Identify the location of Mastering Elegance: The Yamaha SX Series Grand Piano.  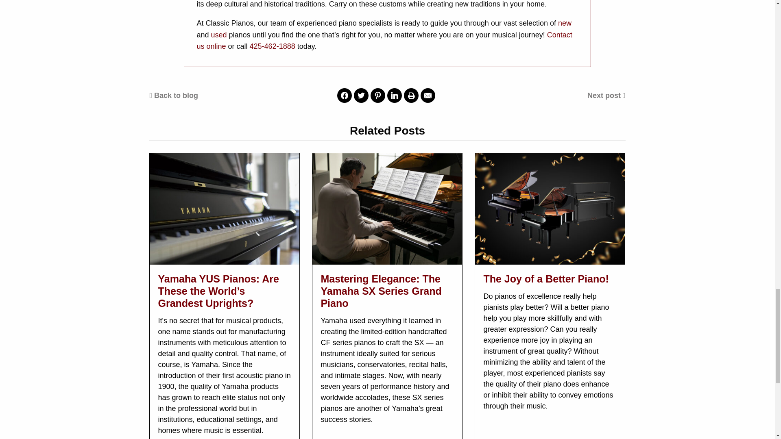
(387, 209).